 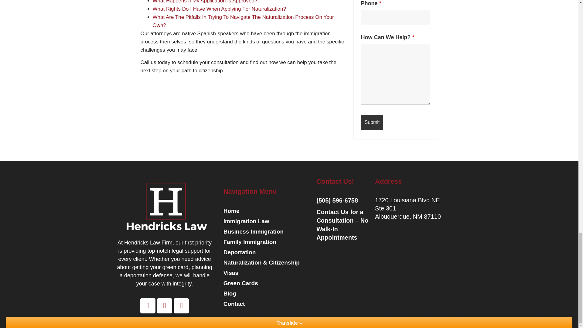 I want to click on 1720 Louisiana Blvd NE Albuquerque, NM 87110, so click(x=387, y=284).